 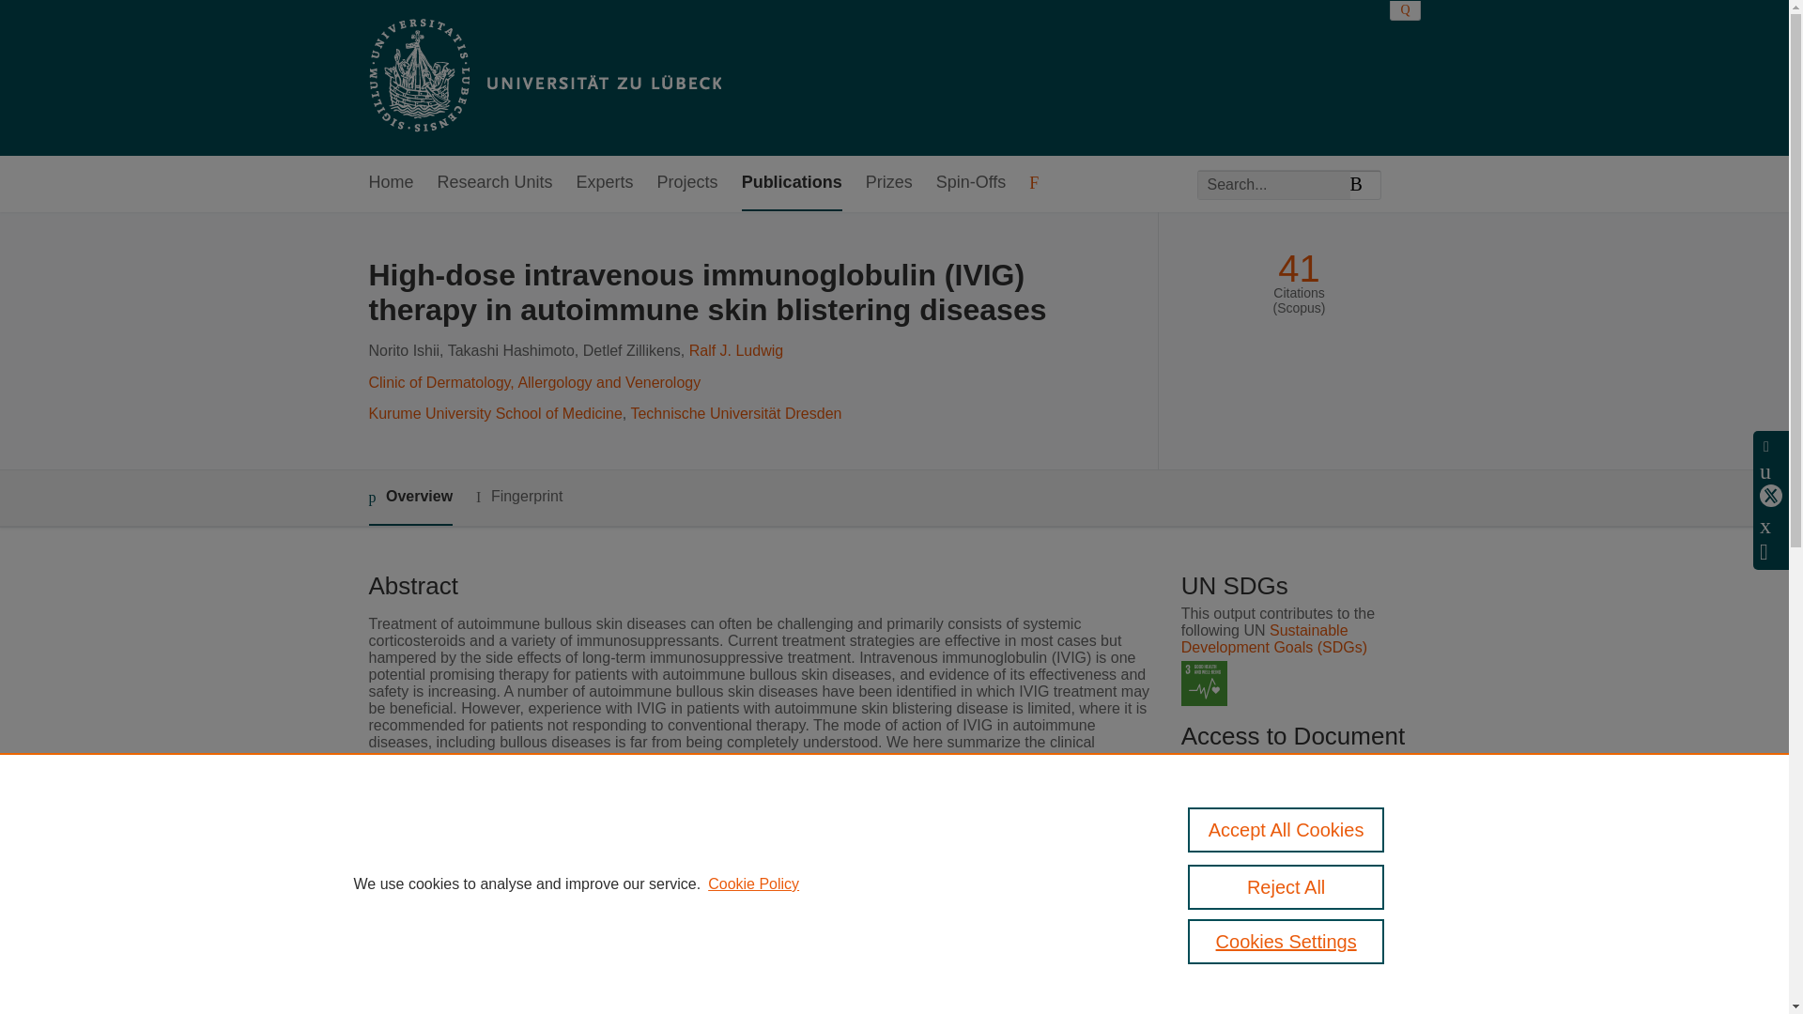 I want to click on 41, so click(x=1299, y=269).